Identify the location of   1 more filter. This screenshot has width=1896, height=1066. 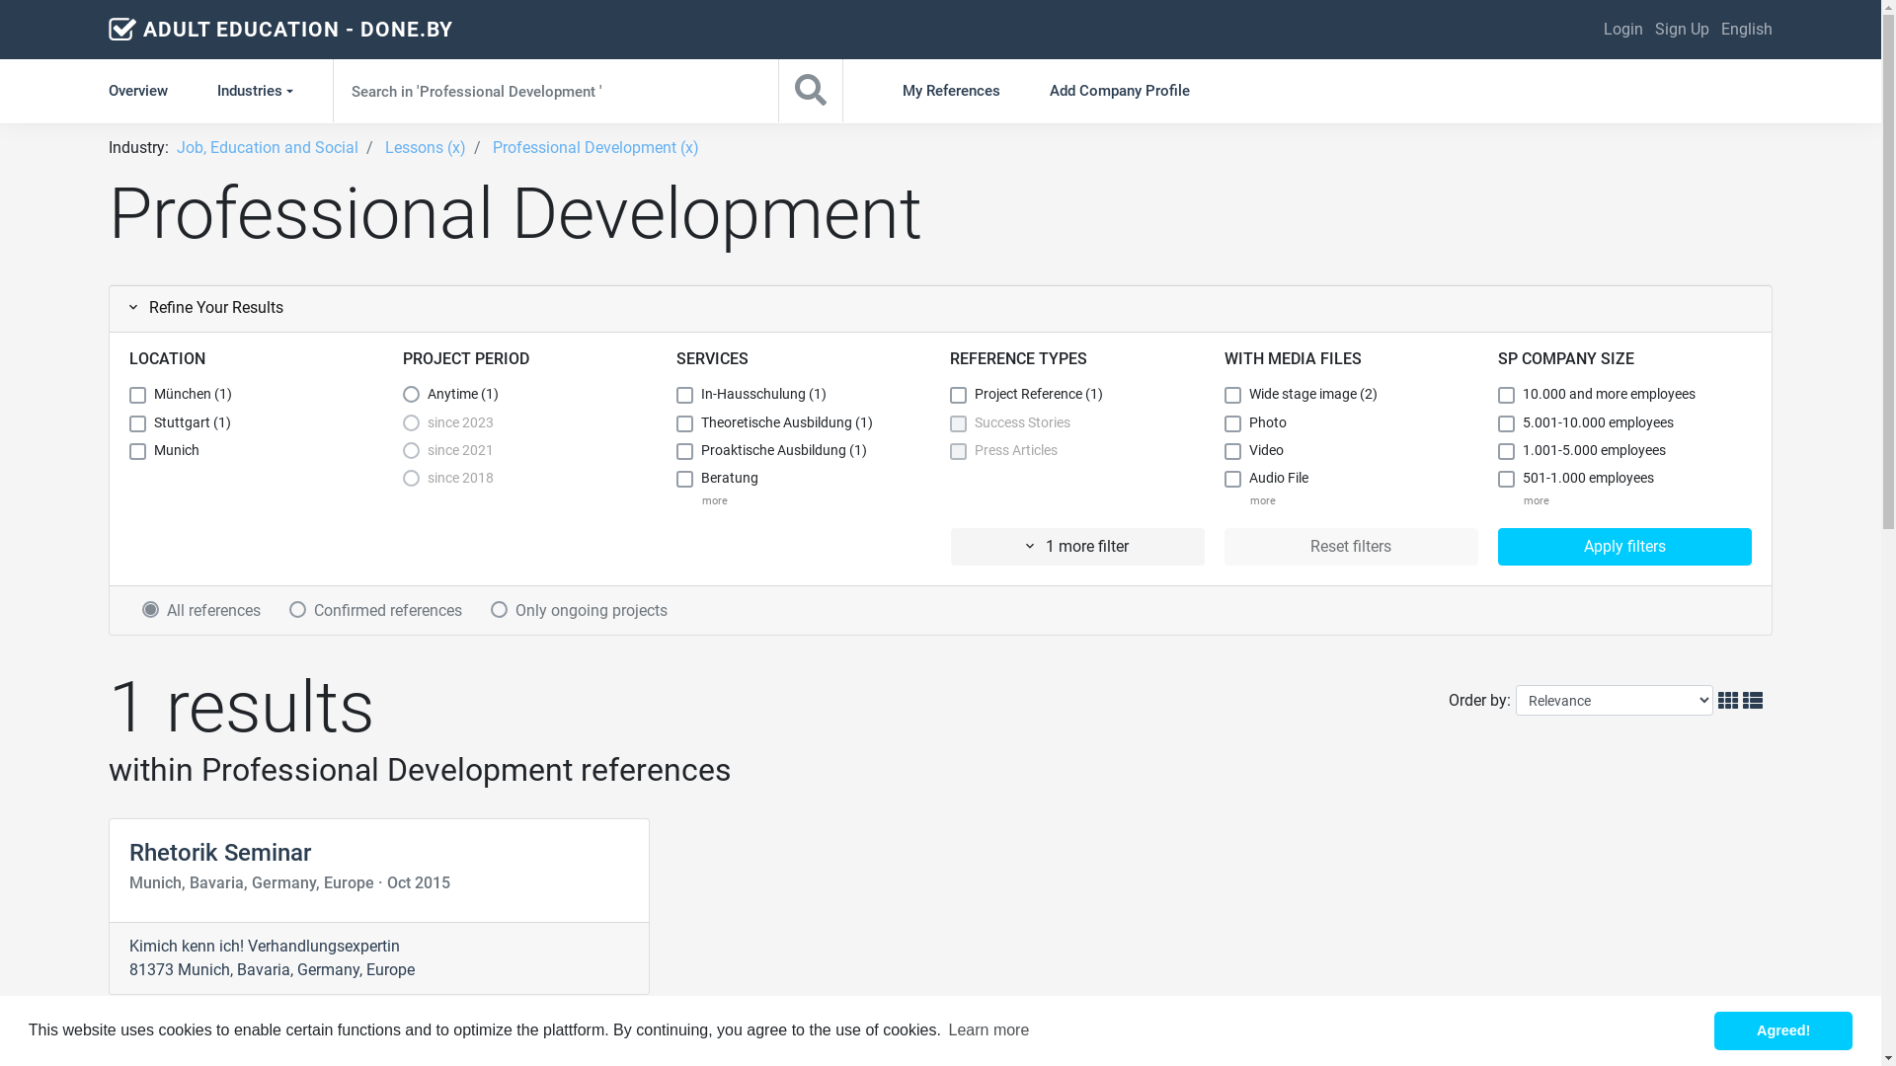
(1076, 547).